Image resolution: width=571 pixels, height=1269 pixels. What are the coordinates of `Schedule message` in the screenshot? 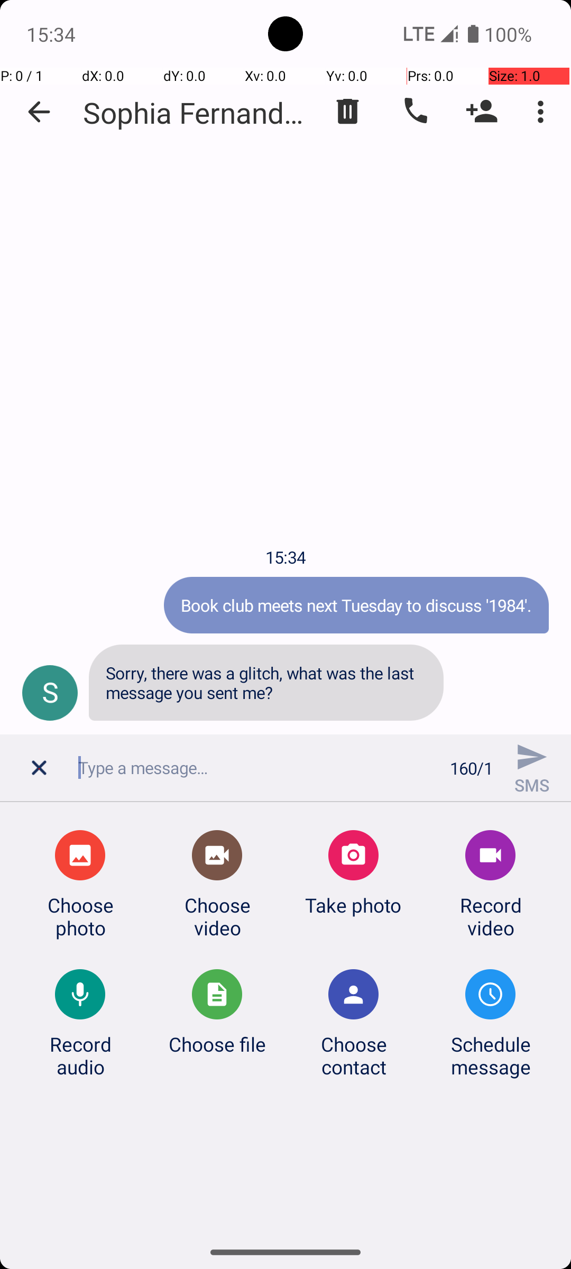 It's located at (491, 1055).